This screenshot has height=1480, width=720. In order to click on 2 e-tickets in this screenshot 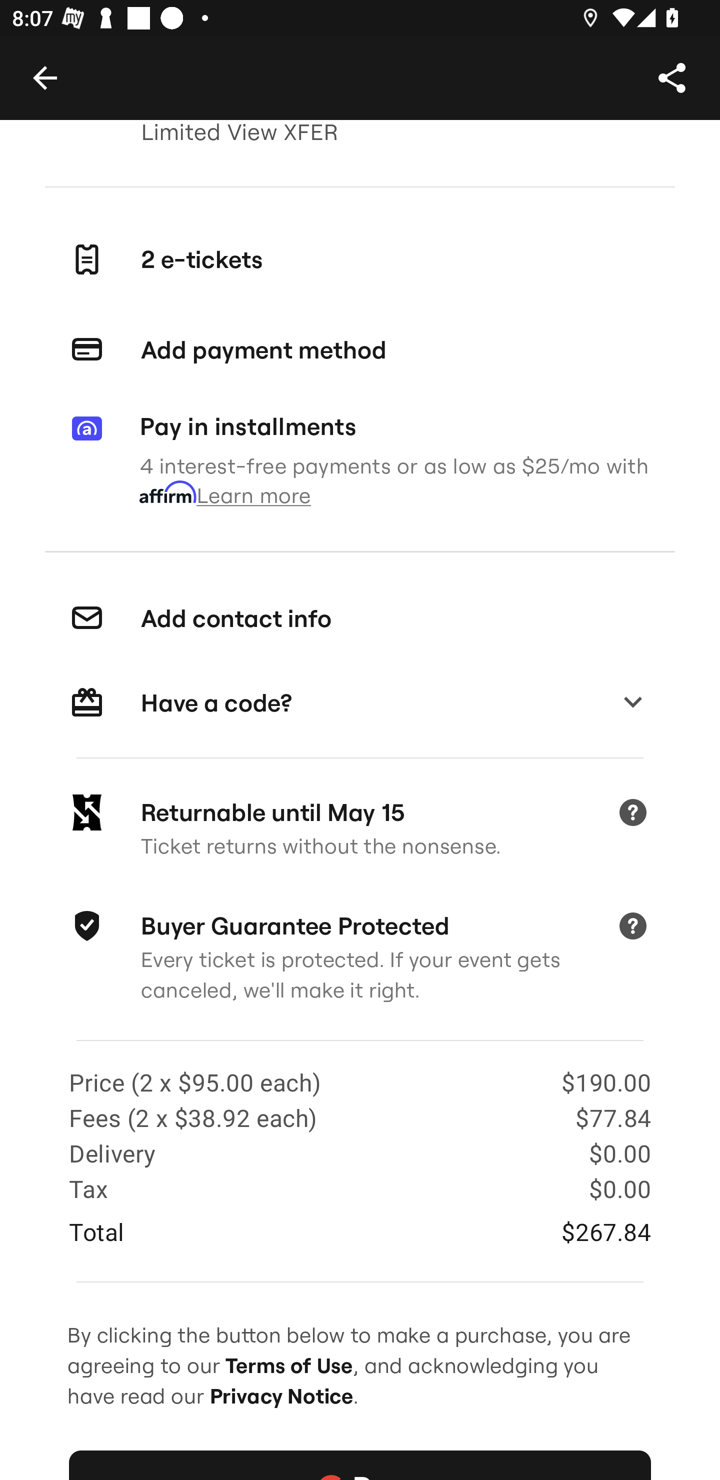, I will do `click(360, 259)`.